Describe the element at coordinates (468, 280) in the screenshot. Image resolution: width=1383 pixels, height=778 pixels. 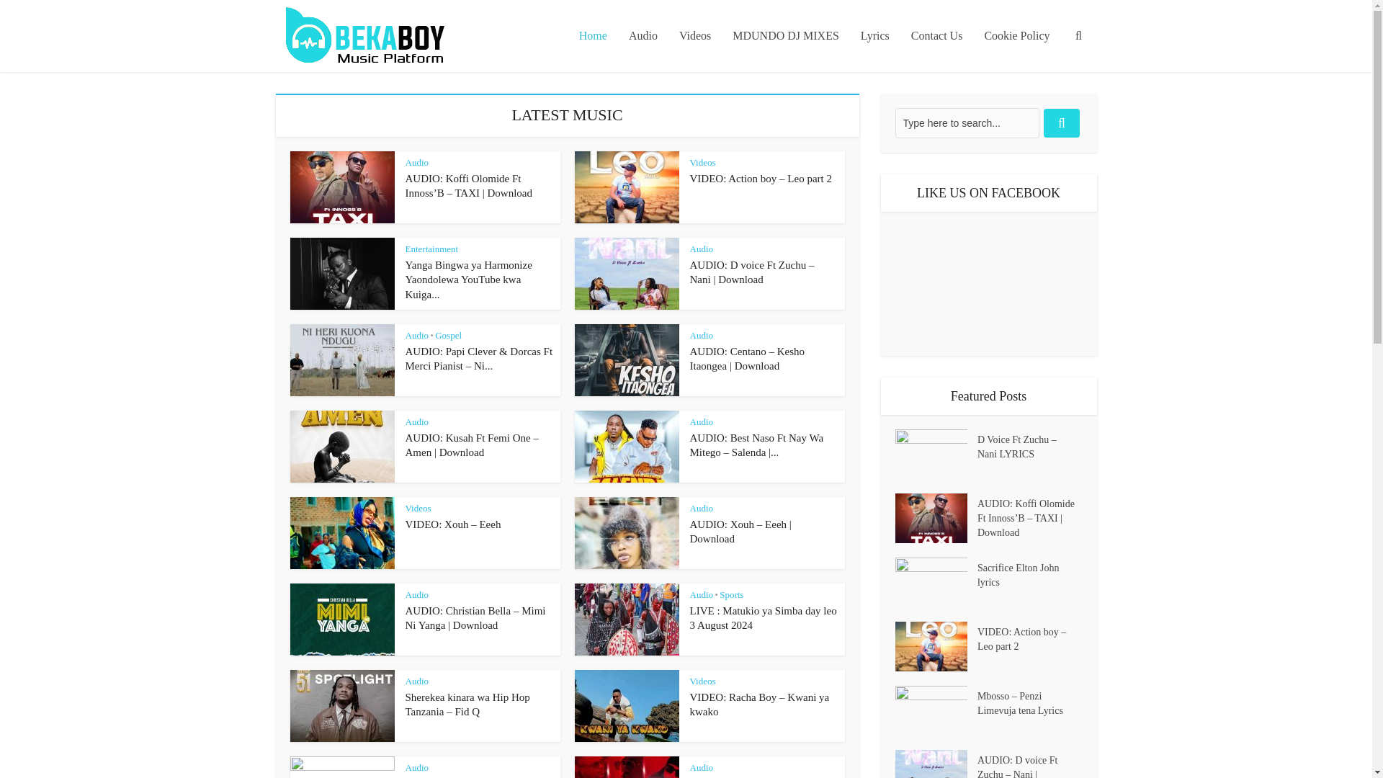
I see `Yanga Bingwa ya Harmonize Yaondolewa YouTube kwa Kuiga...` at that location.